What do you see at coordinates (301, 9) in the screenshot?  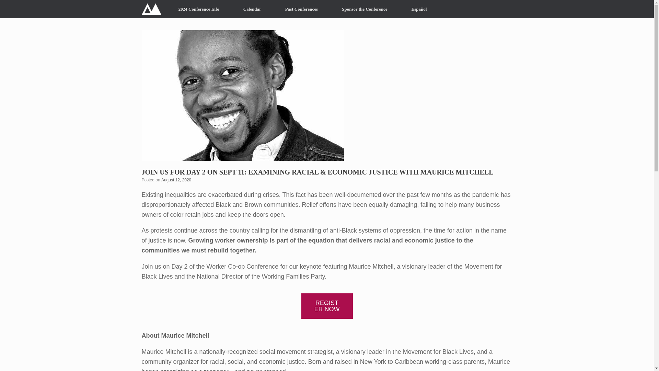 I see `Past Conferences` at bounding box center [301, 9].